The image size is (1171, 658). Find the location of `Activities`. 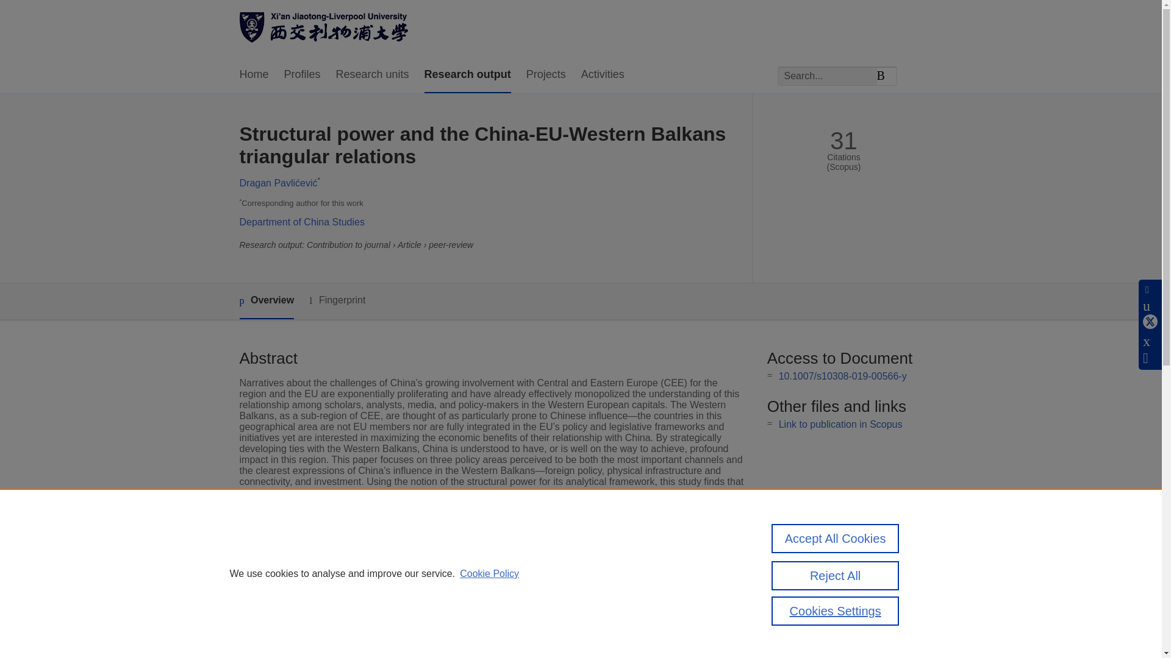

Activities is located at coordinates (603, 75).